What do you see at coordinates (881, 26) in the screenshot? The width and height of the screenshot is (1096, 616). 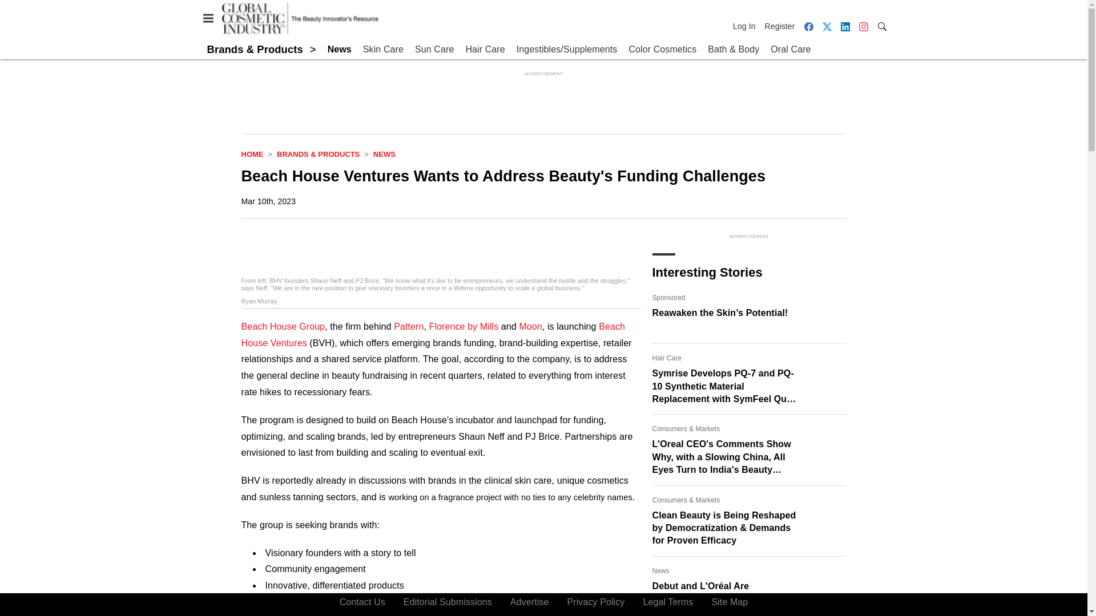 I see `Search` at bounding box center [881, 26].